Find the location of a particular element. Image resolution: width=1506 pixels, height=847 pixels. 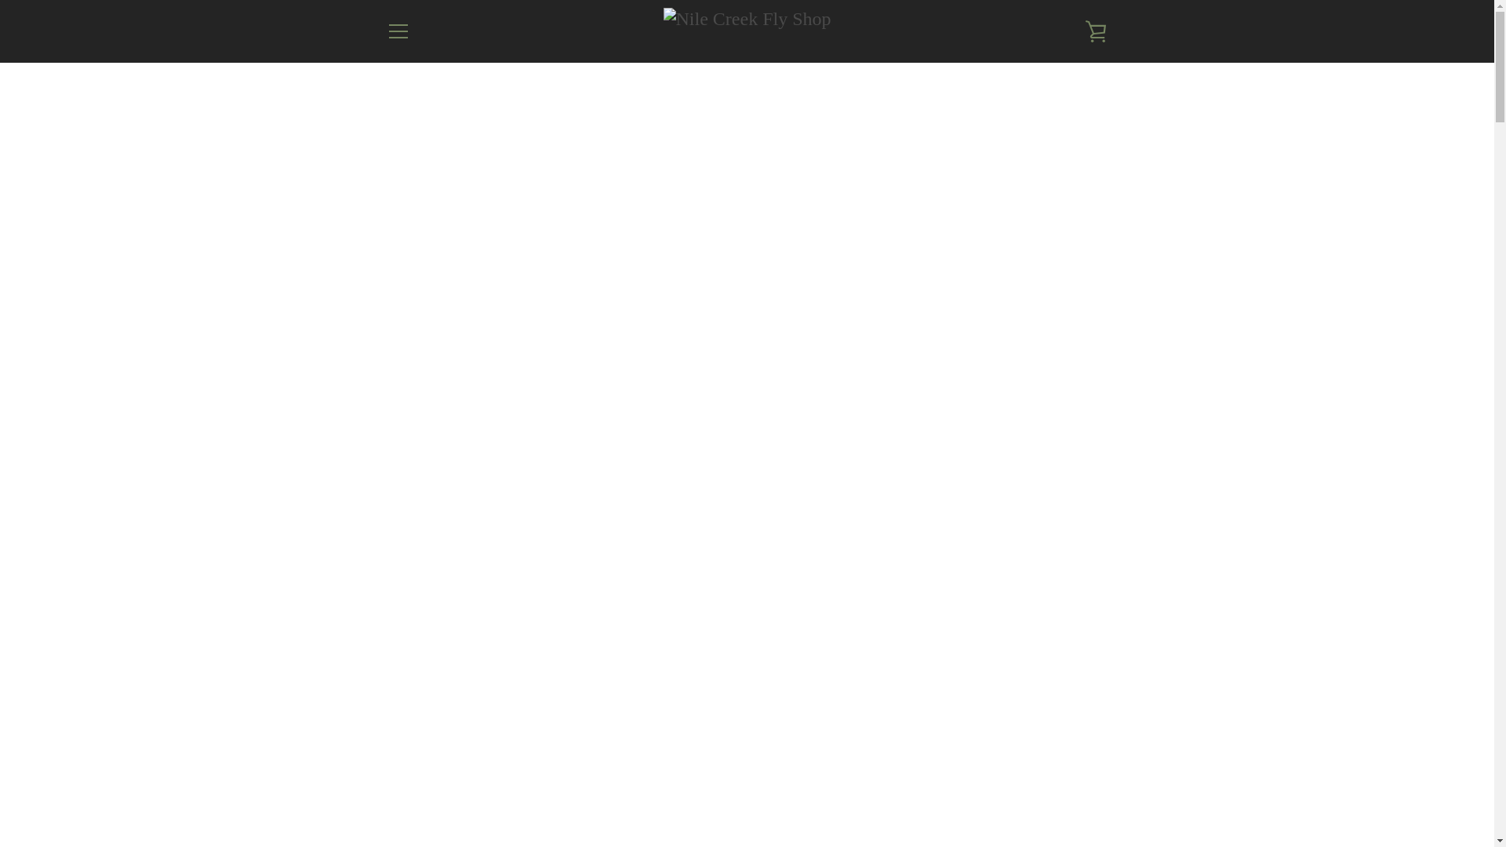

VIEW CART is located at coordinates (1096, 31).